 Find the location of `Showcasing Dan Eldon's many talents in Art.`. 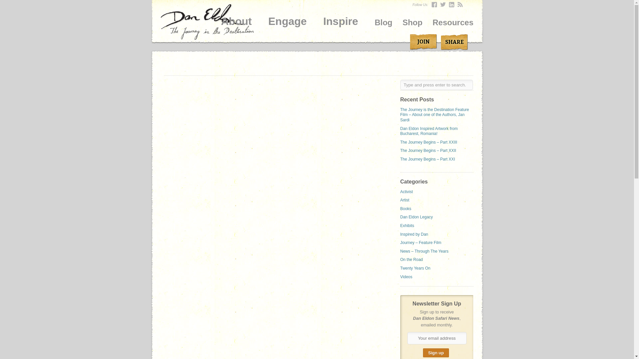

Showcasing Dan Eldon's many talents in Art. is located at coordinates (404, 200).